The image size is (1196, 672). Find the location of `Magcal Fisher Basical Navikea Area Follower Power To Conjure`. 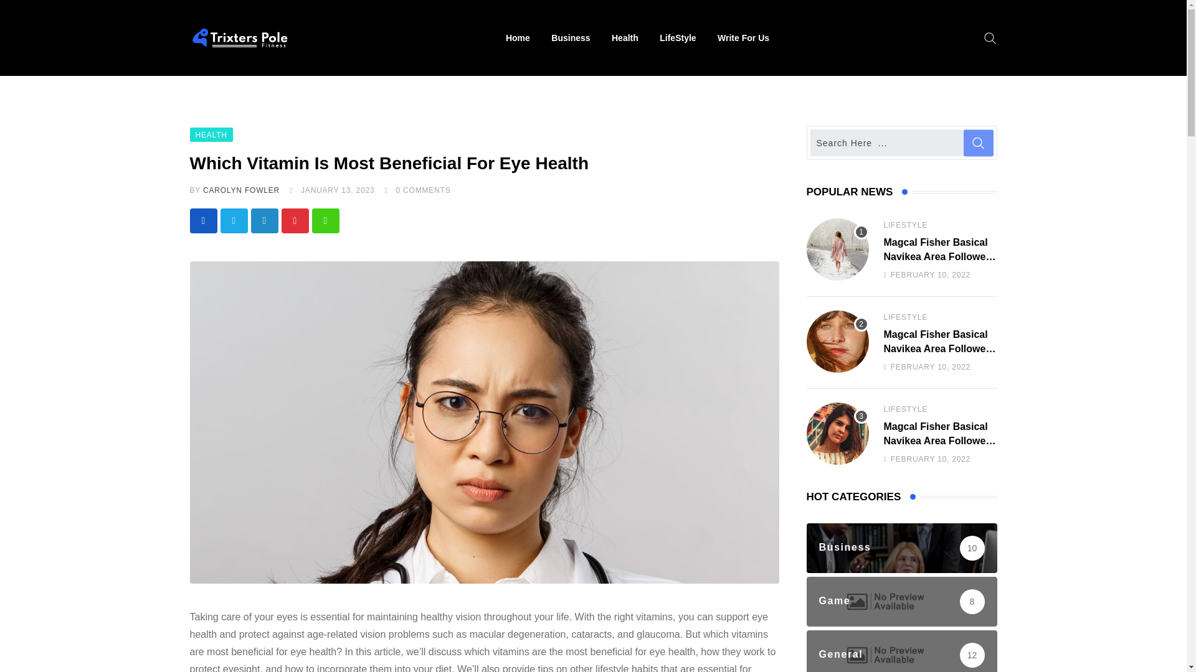

Magcal Fisher Basical Navikea Area Follower Power To Conjure is located at coordinates (837, 341).